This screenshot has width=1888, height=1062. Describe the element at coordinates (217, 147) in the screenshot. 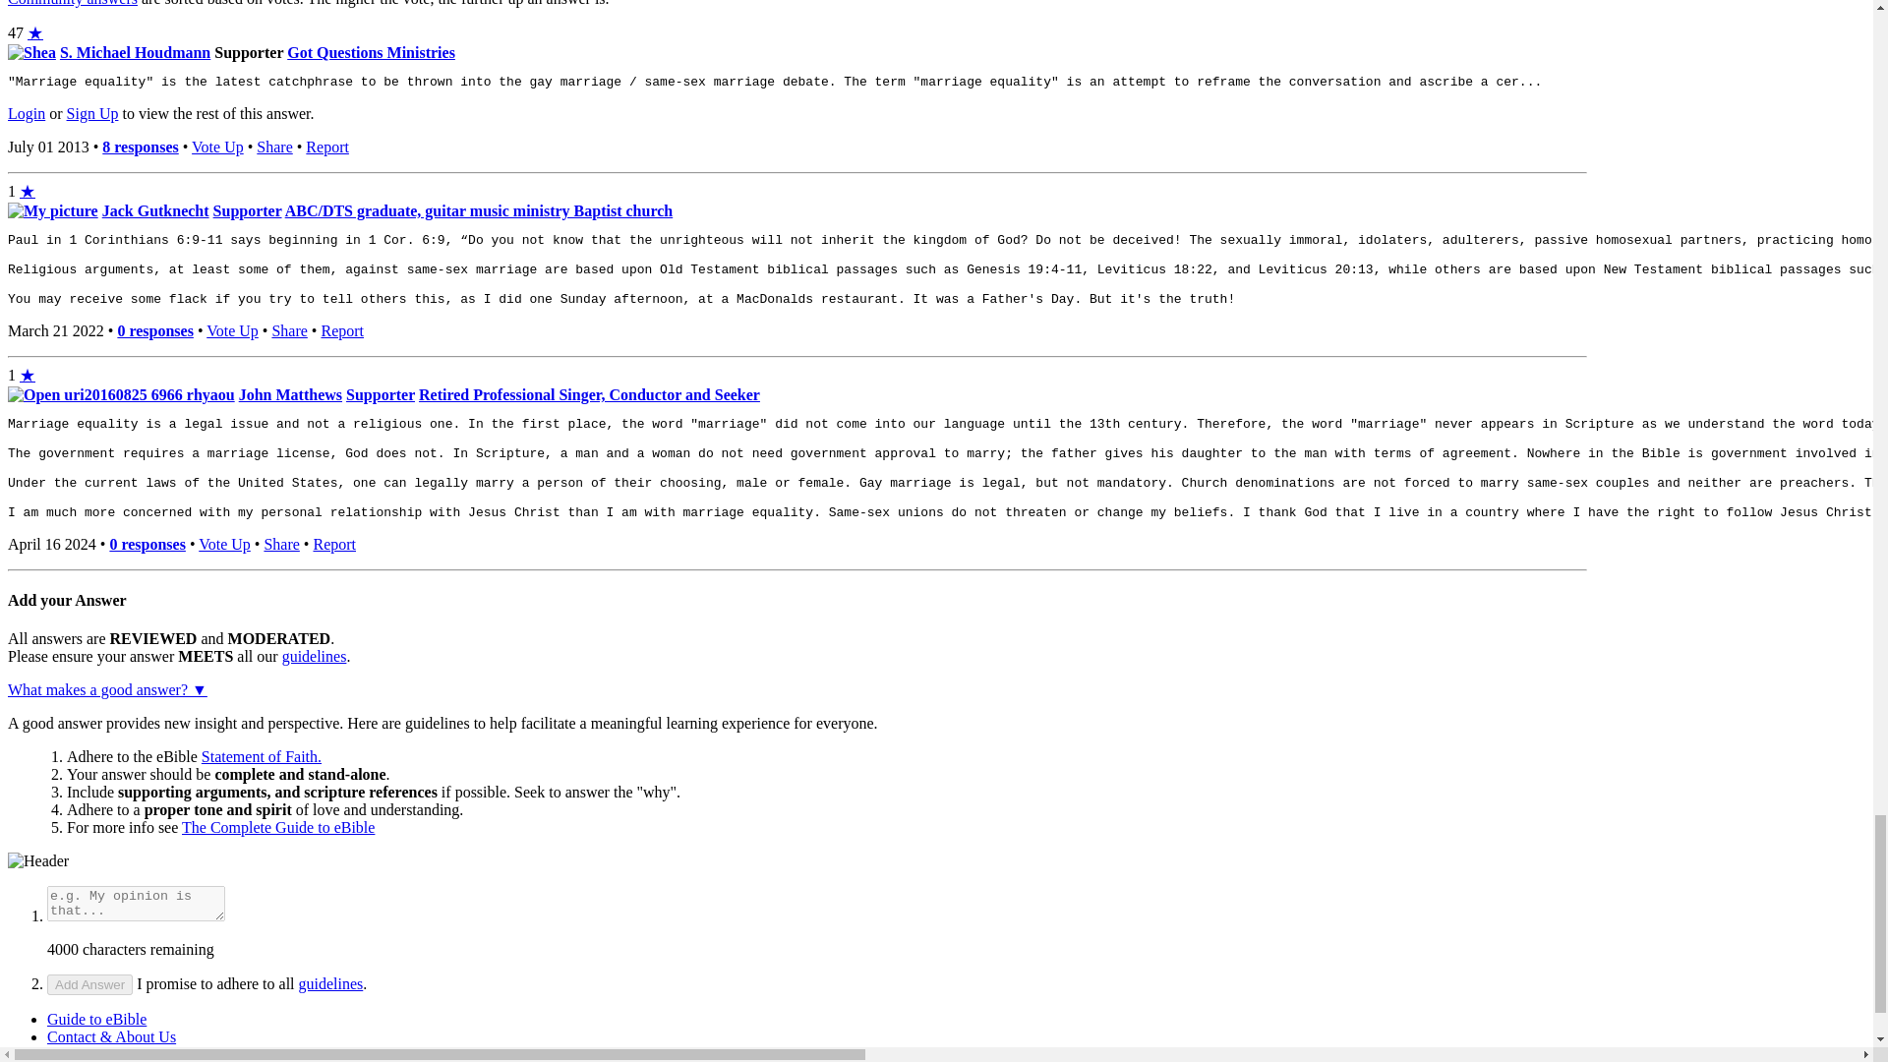

I see `Vote Up` at that location.